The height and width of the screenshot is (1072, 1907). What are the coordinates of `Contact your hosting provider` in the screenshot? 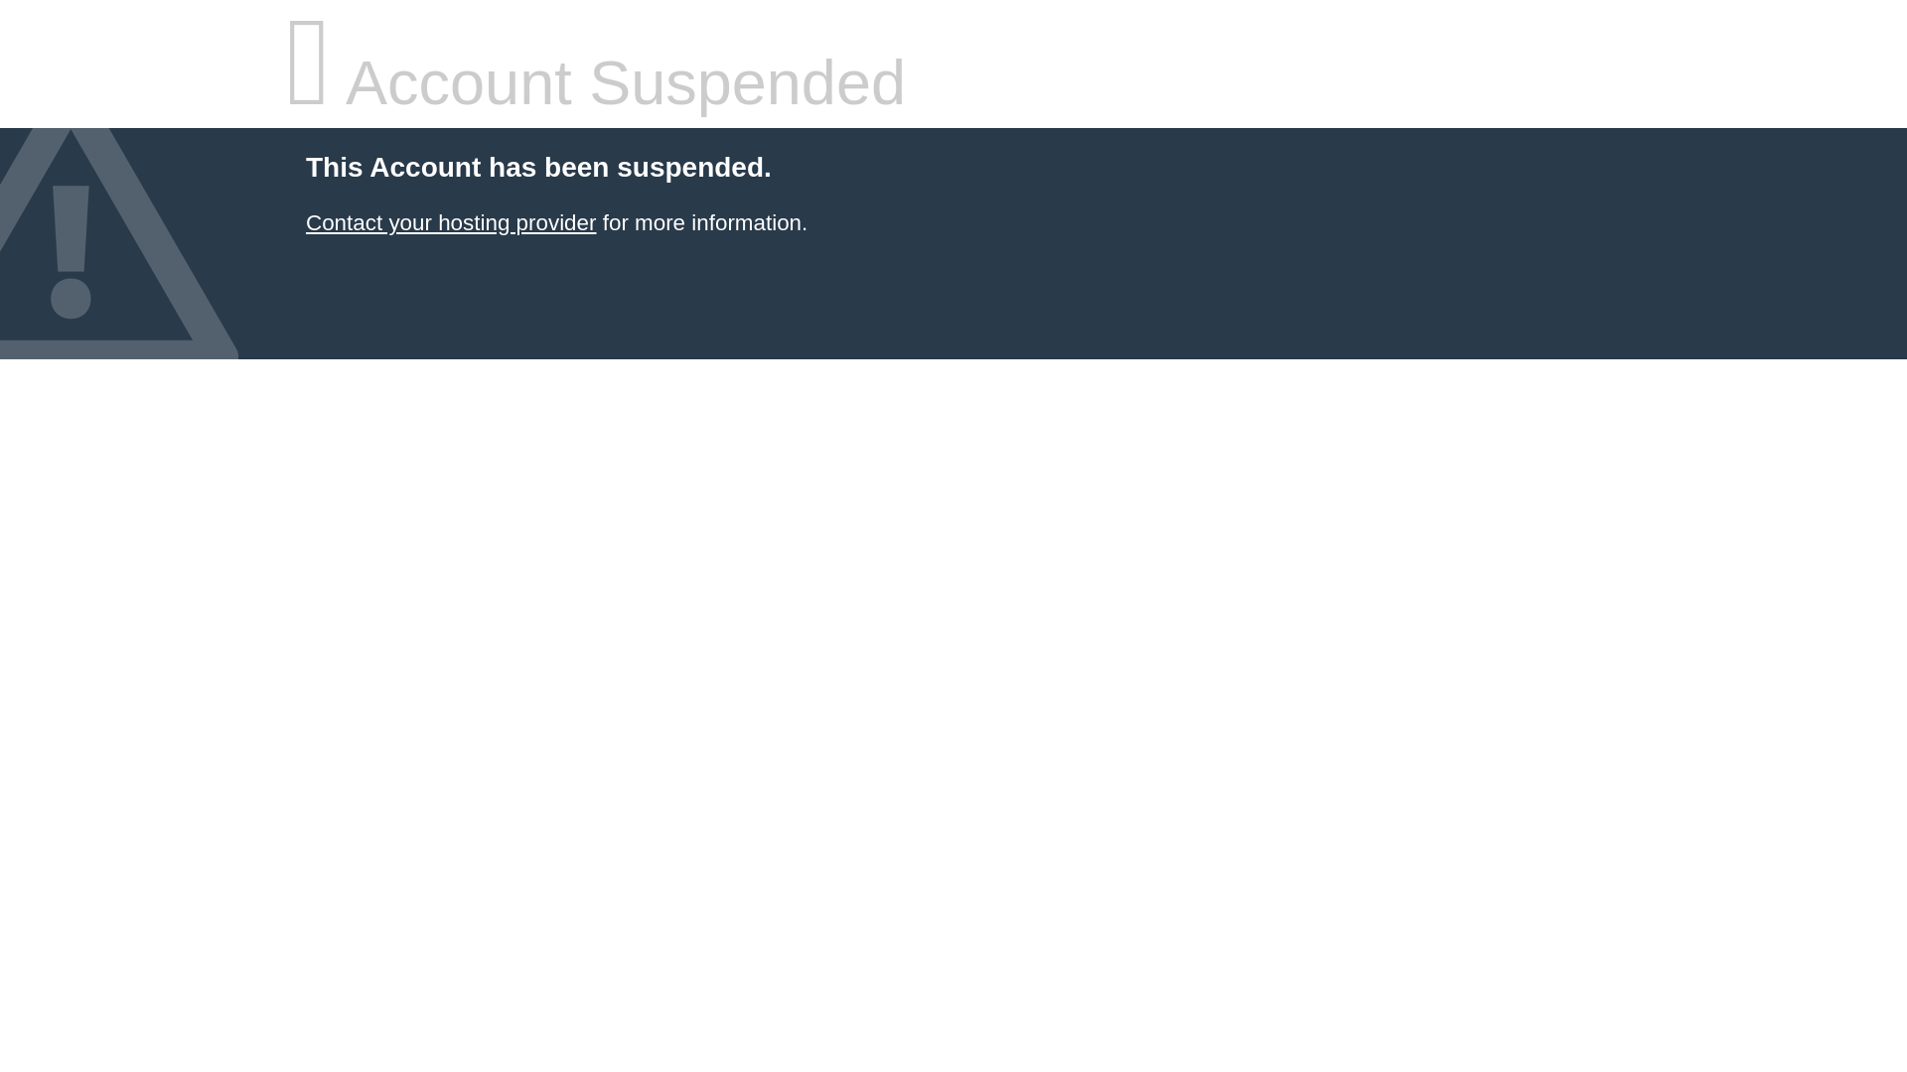 It's located at (450, 222).